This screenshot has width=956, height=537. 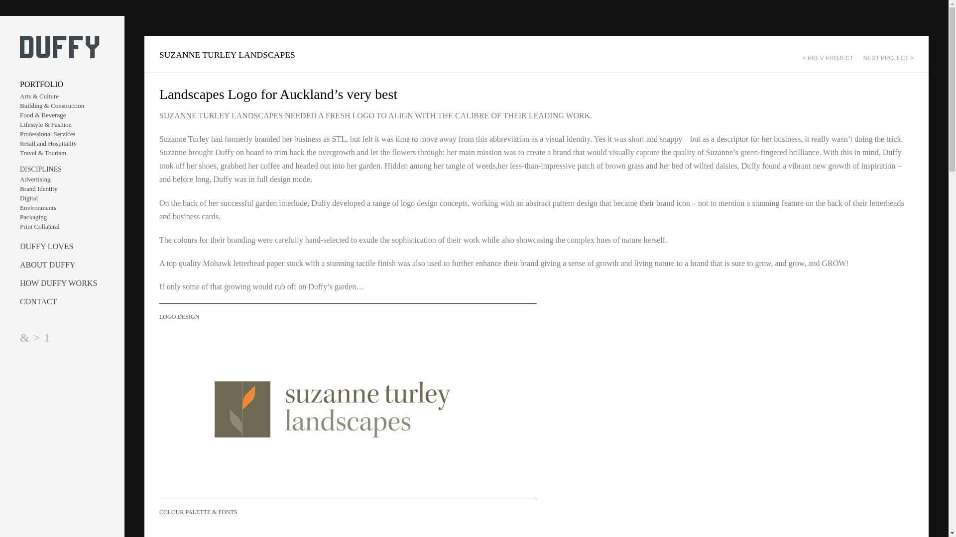 I want to click on Retail and Hospitality, so click(x=64, y=143).